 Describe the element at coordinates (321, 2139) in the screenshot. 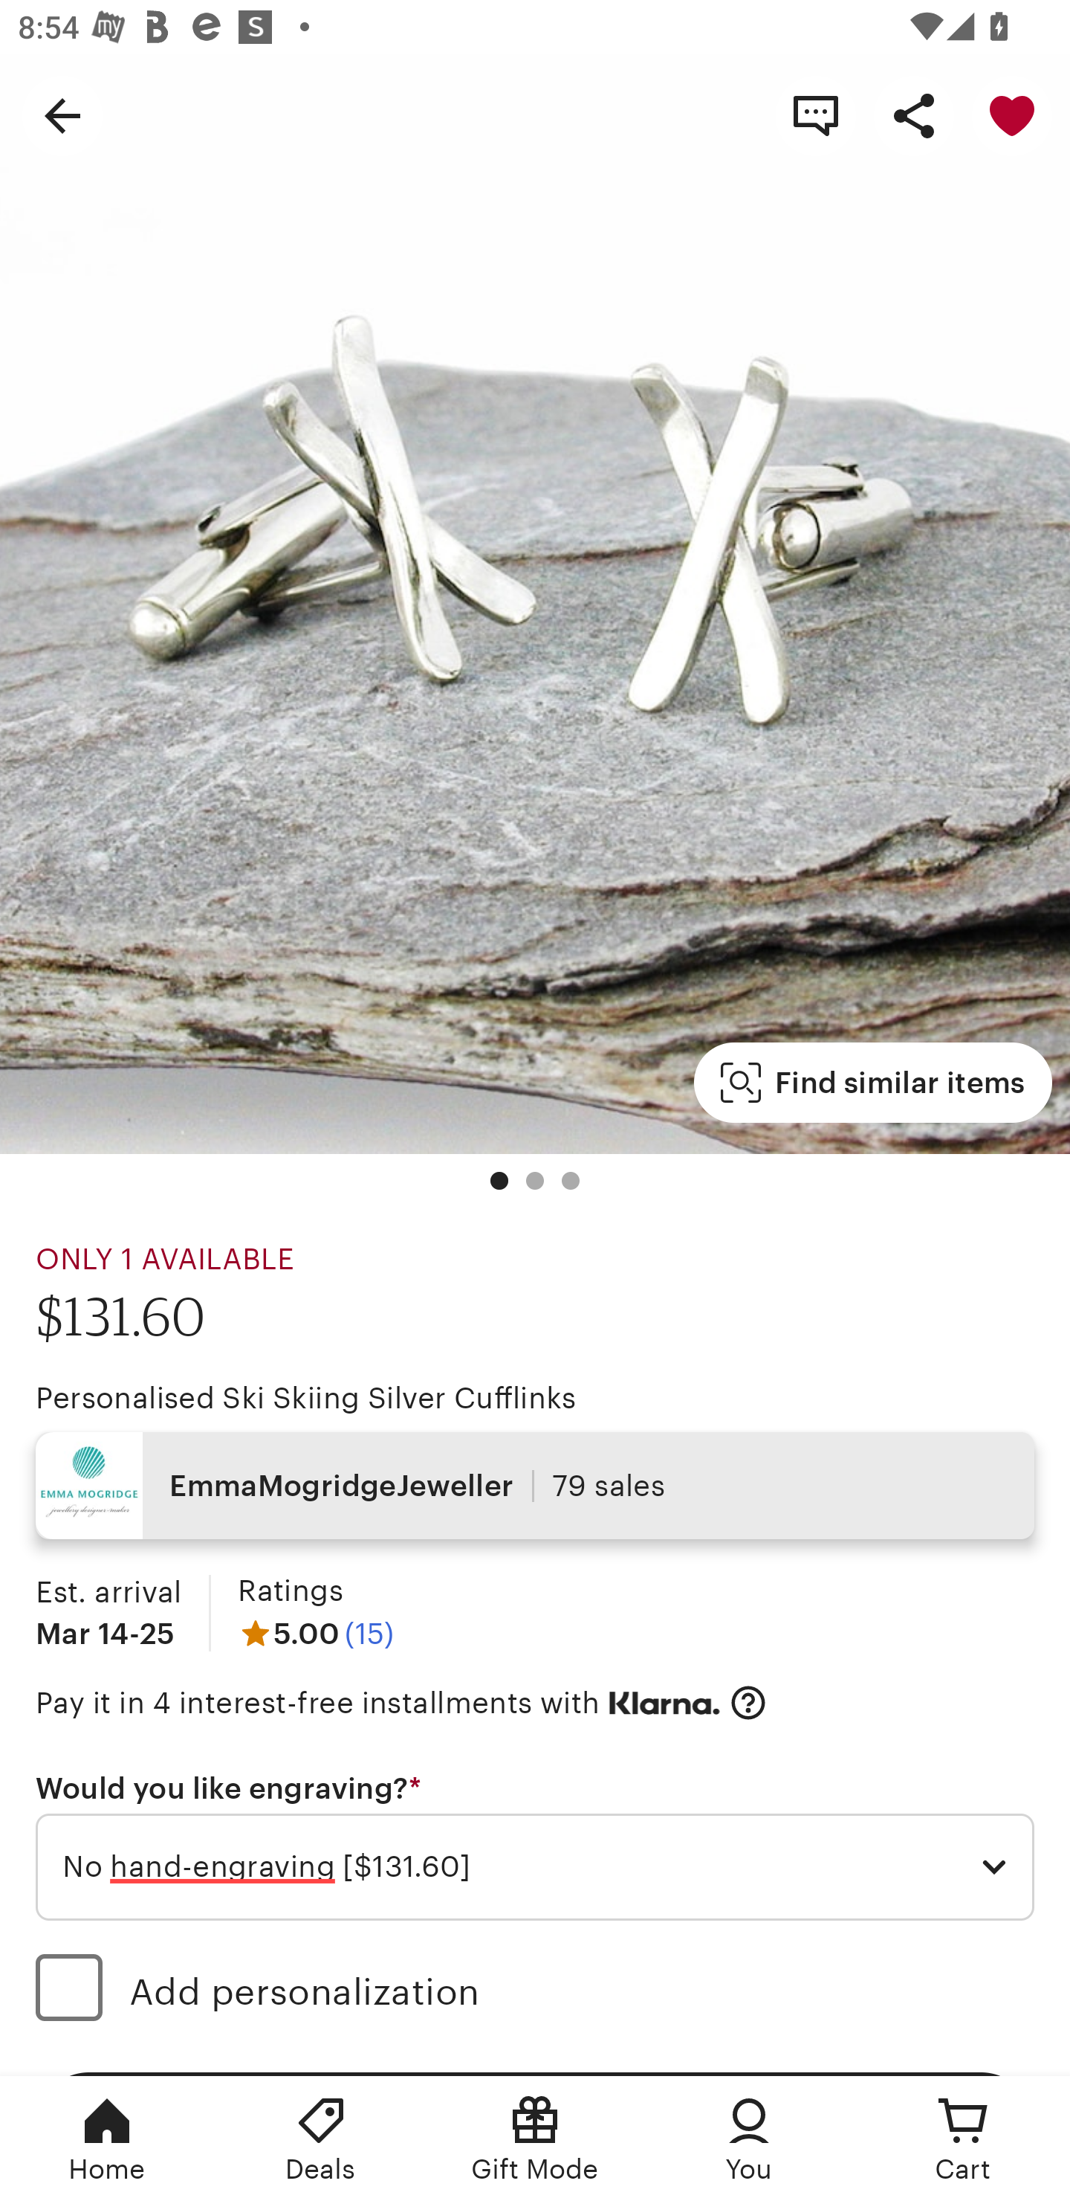

I see `Deals` at that location.